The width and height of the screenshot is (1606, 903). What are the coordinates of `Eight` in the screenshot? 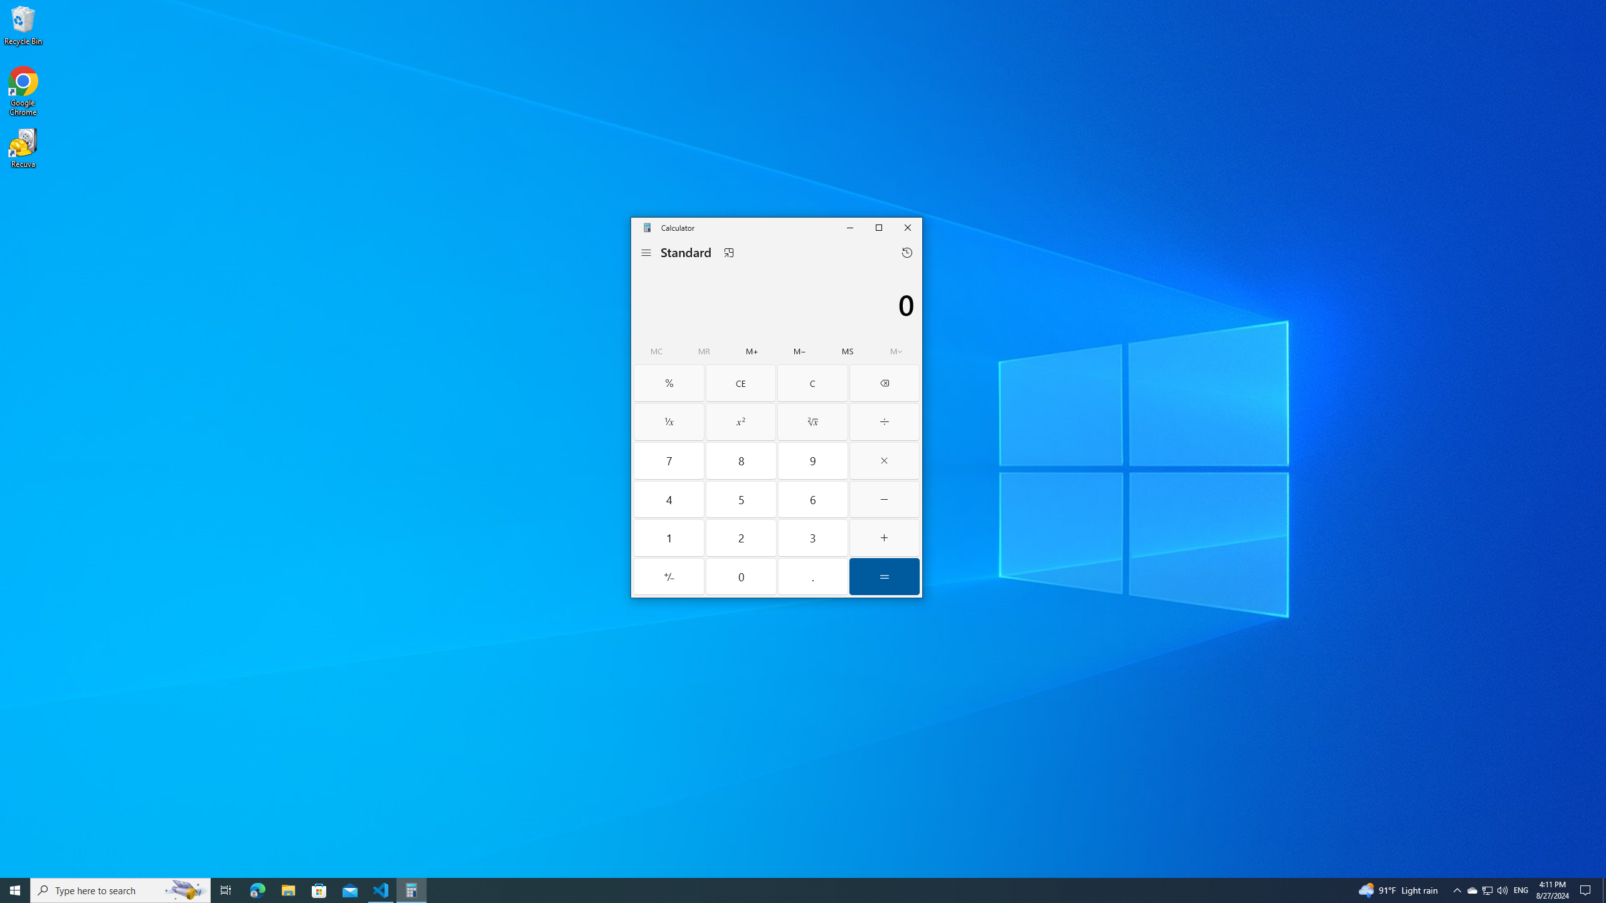 It's located at (1487, 890).